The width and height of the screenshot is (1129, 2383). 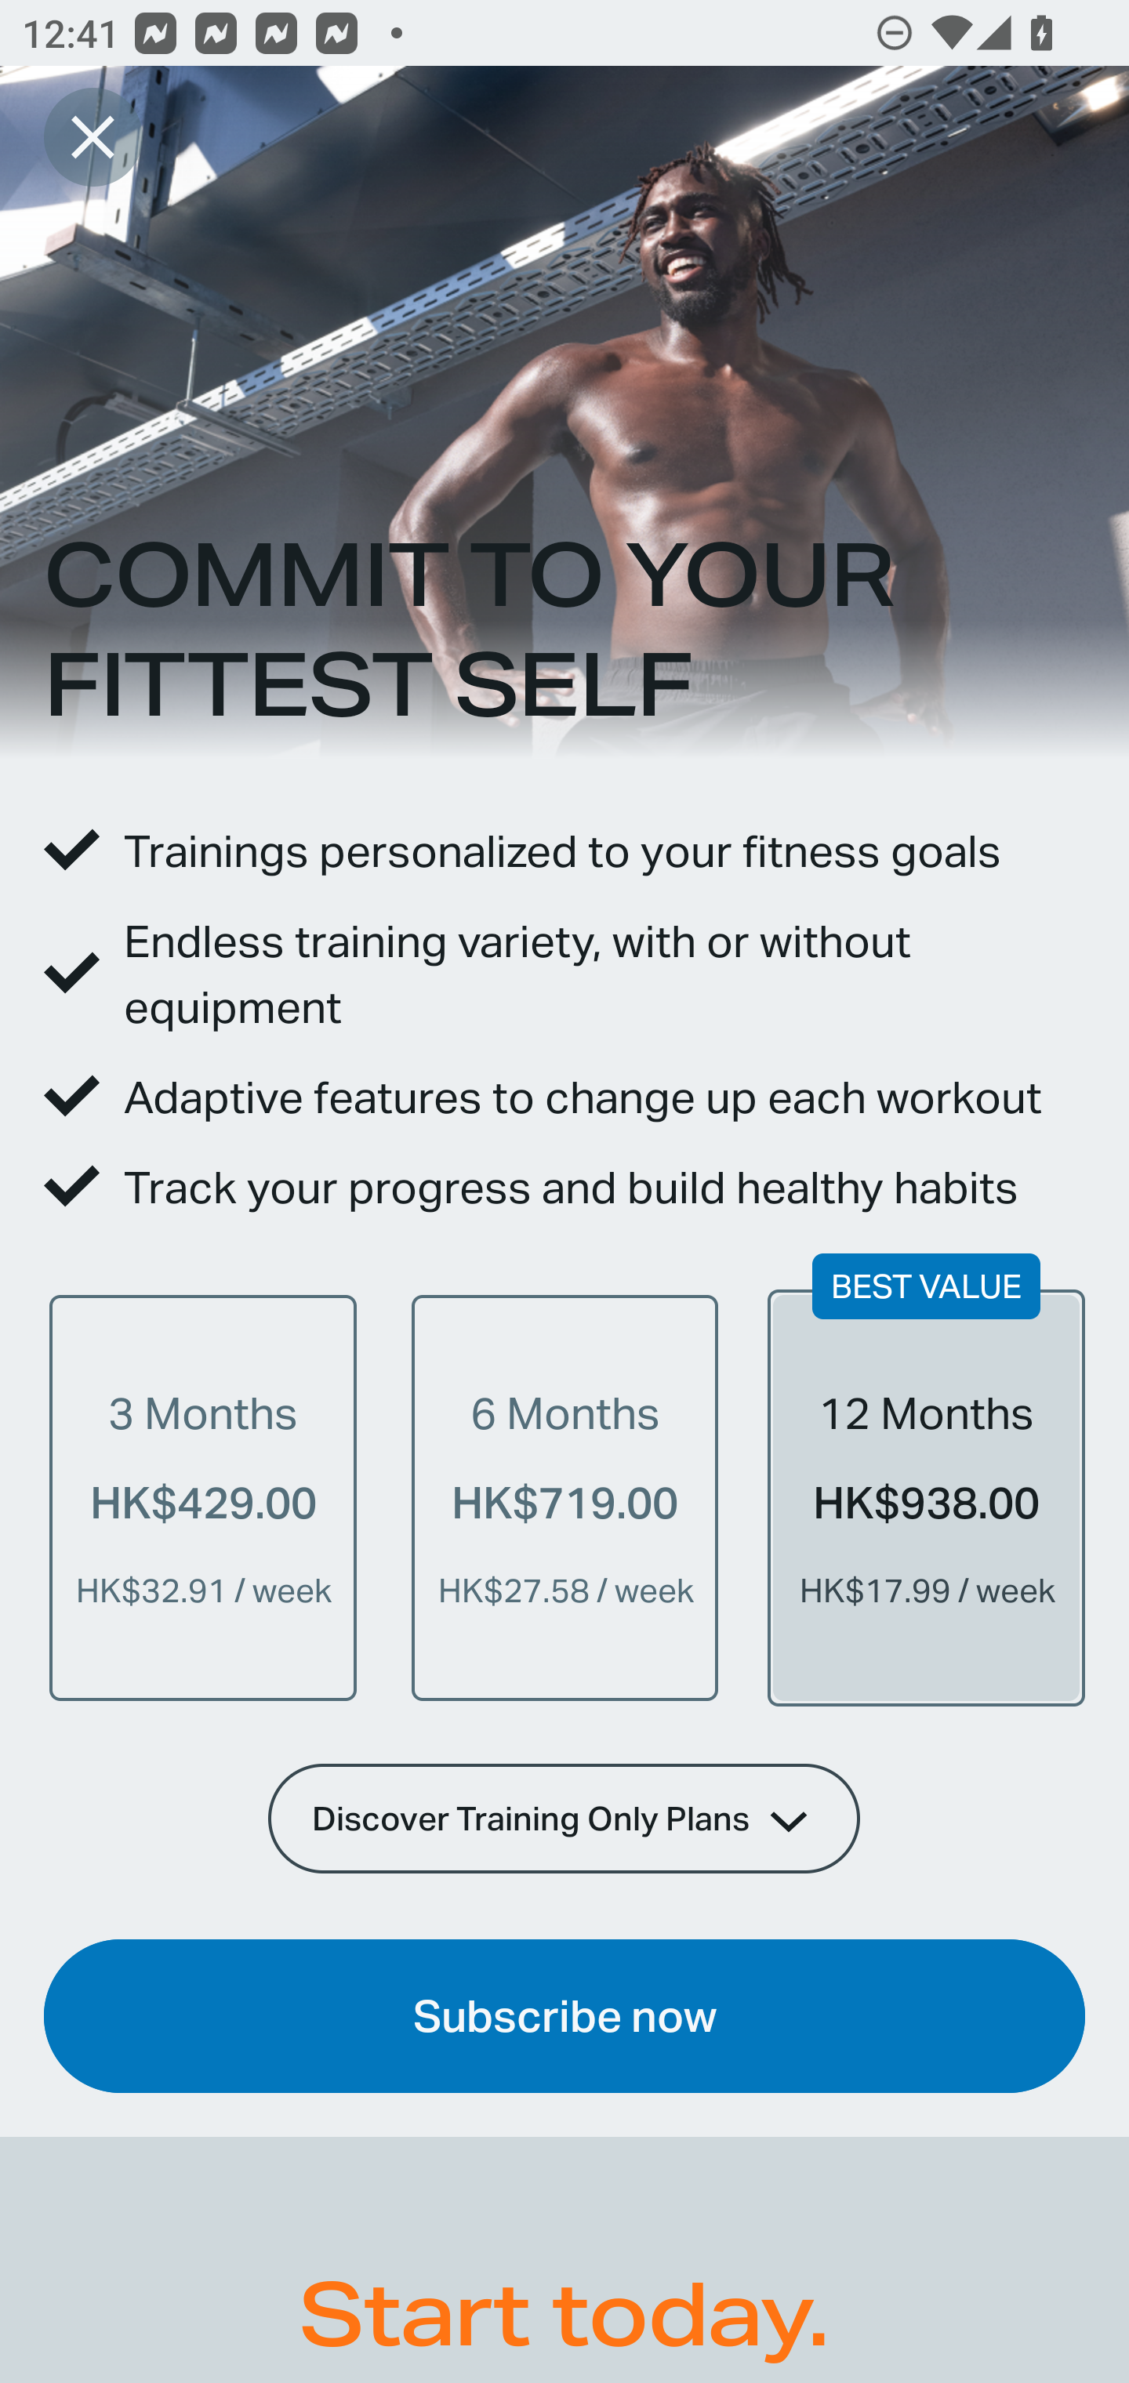 I want to click on 6 Months HK$719.00 HK$27.58 / week, so click(x=564, y=1497).